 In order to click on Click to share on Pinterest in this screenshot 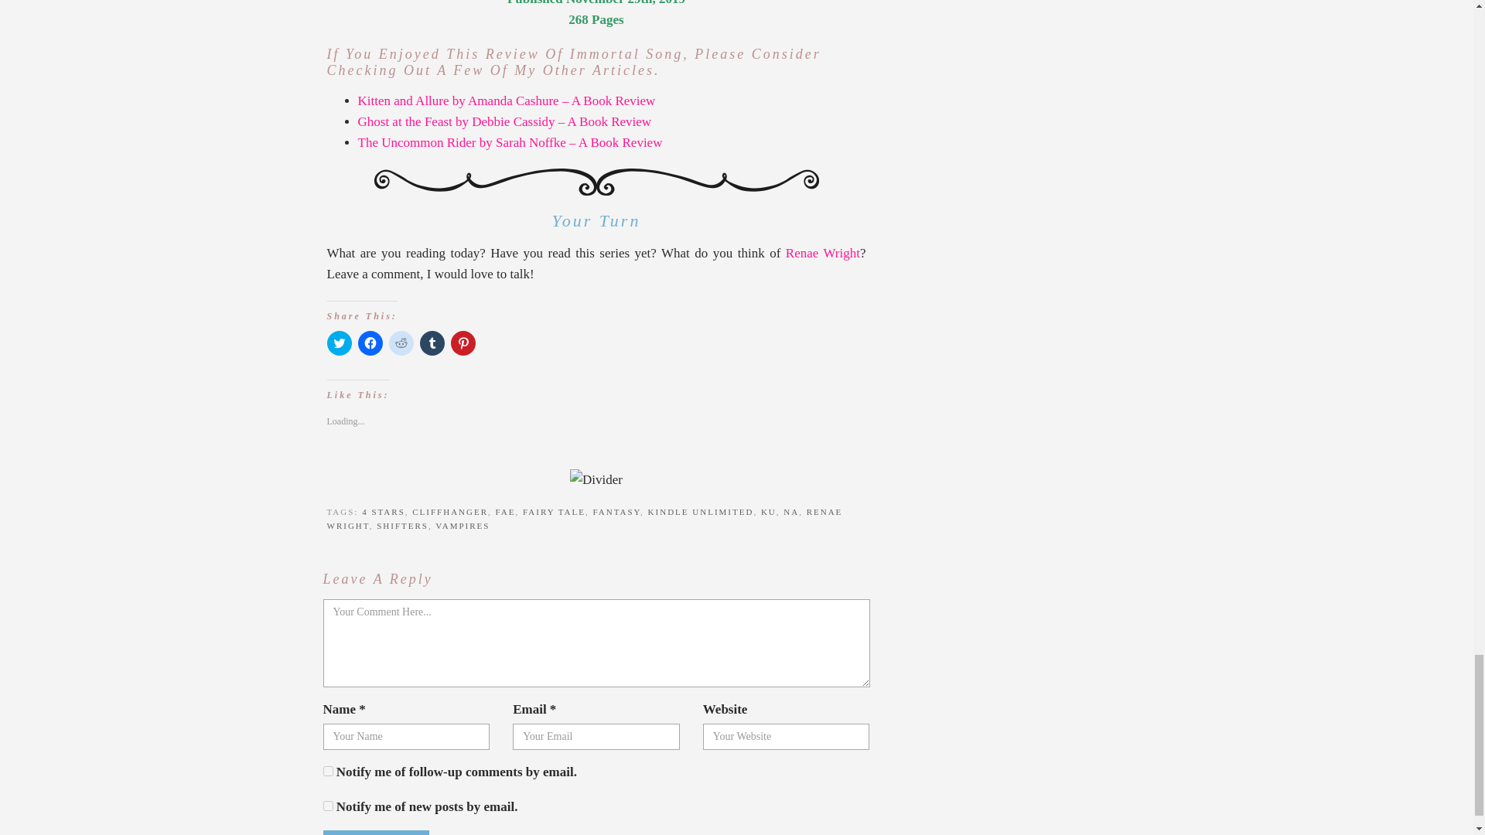, I will do `click(463, 343)`.